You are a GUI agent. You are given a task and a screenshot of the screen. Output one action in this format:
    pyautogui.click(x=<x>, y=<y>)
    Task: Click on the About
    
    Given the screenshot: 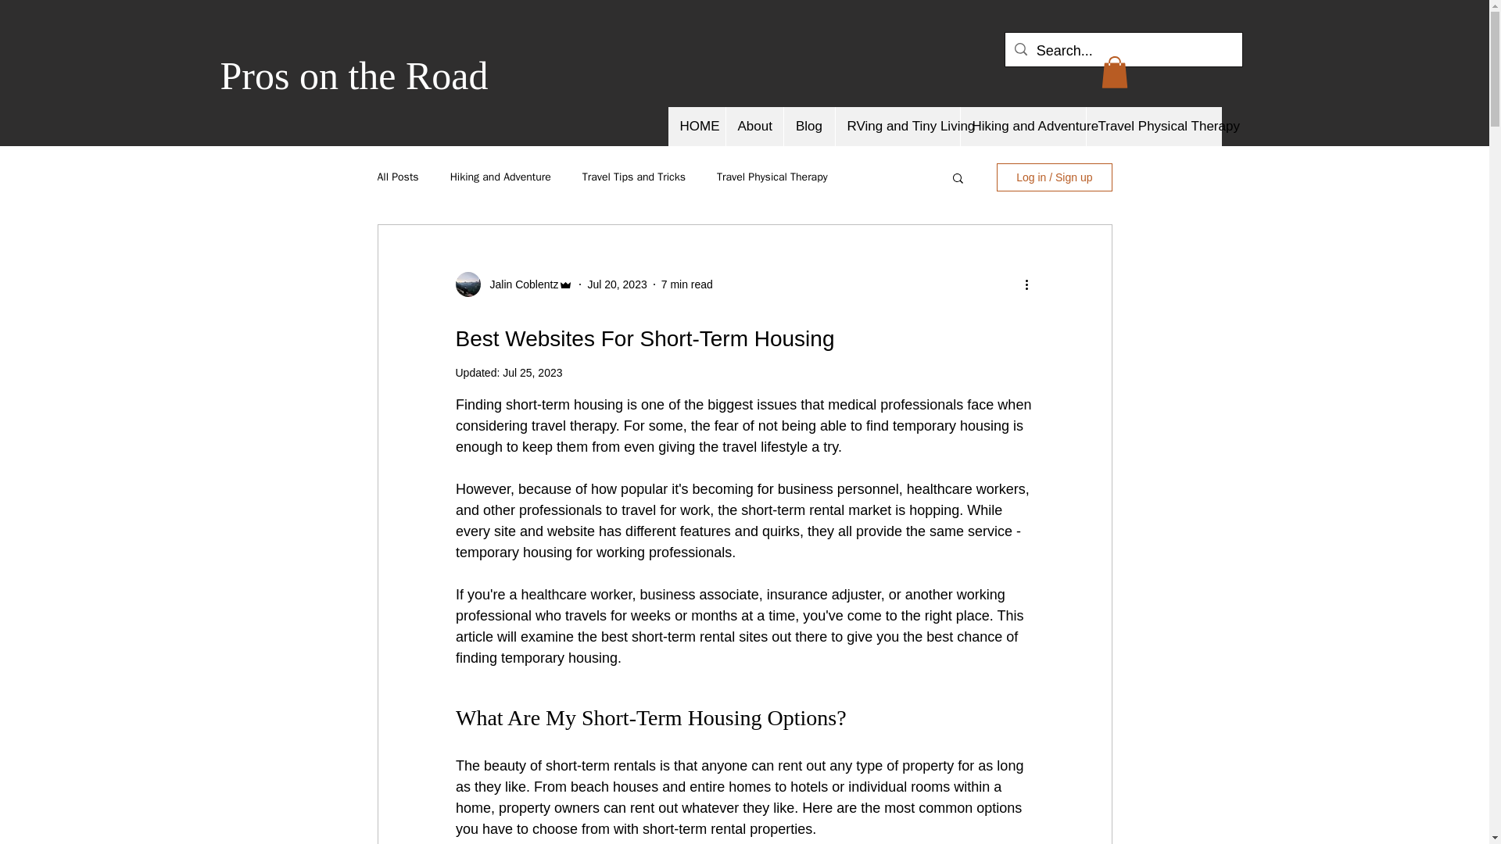 What is the action you would take?
    pyautogui.click(x=754, y=127)
    